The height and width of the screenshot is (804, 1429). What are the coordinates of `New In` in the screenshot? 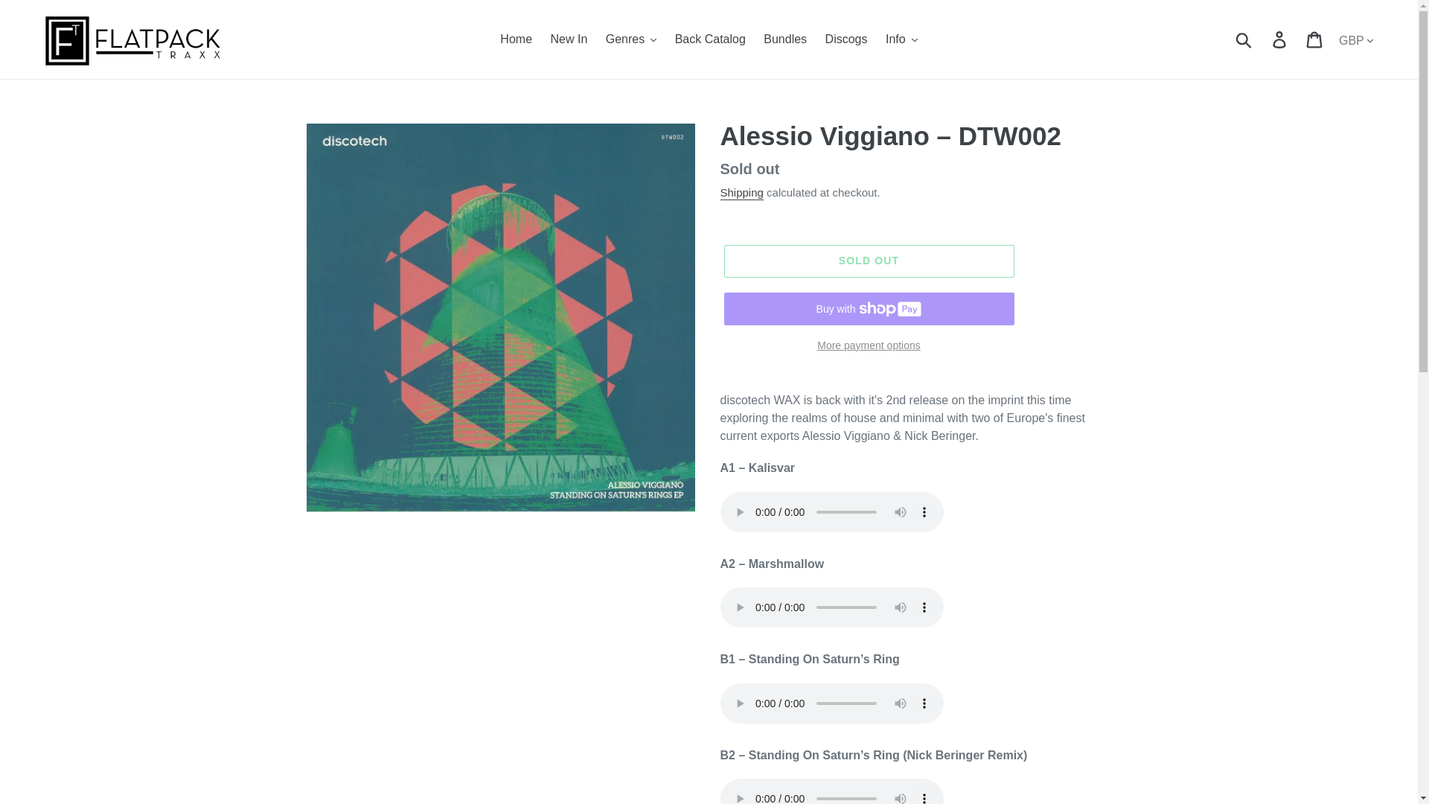 It's located at (569, 39).